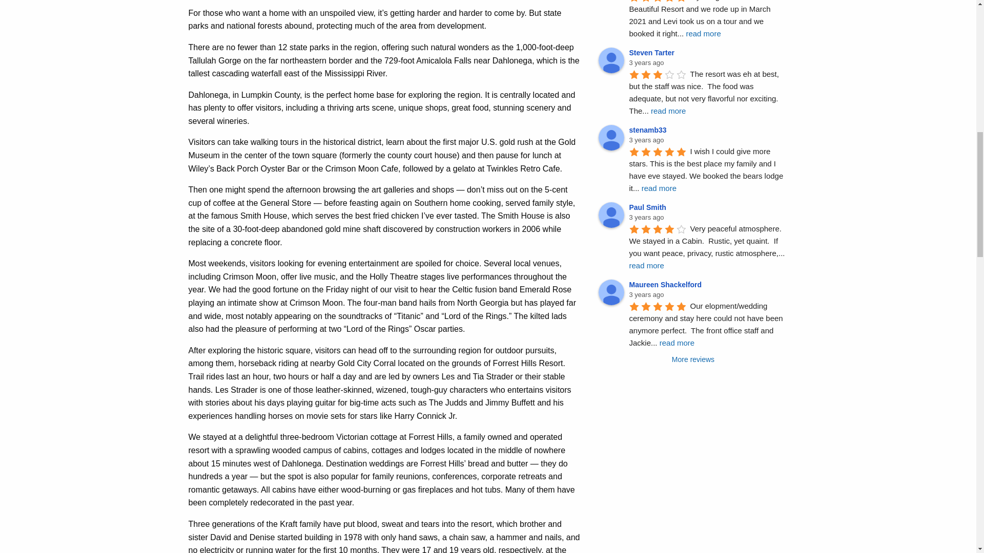  What do you see at coordinates (611, 292) in the screenshot?
I see `Maureen Shackelford` at bounding box center [611, 292].